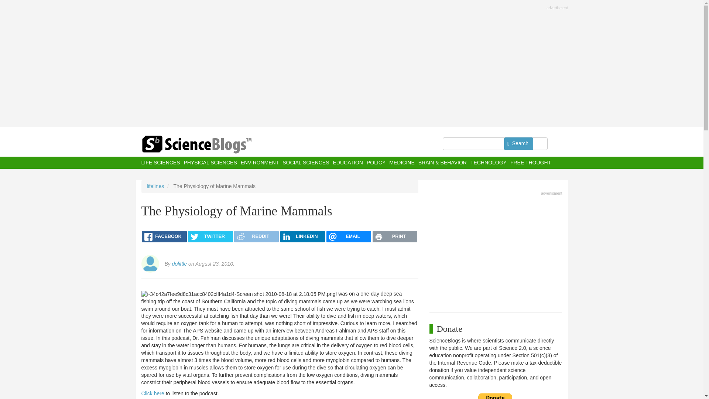 The width and height of the screenshot is (709, 399). Describe the element at coordinates (530, 163) in the screenshot. I see `FREE THOUGHT` at that location.